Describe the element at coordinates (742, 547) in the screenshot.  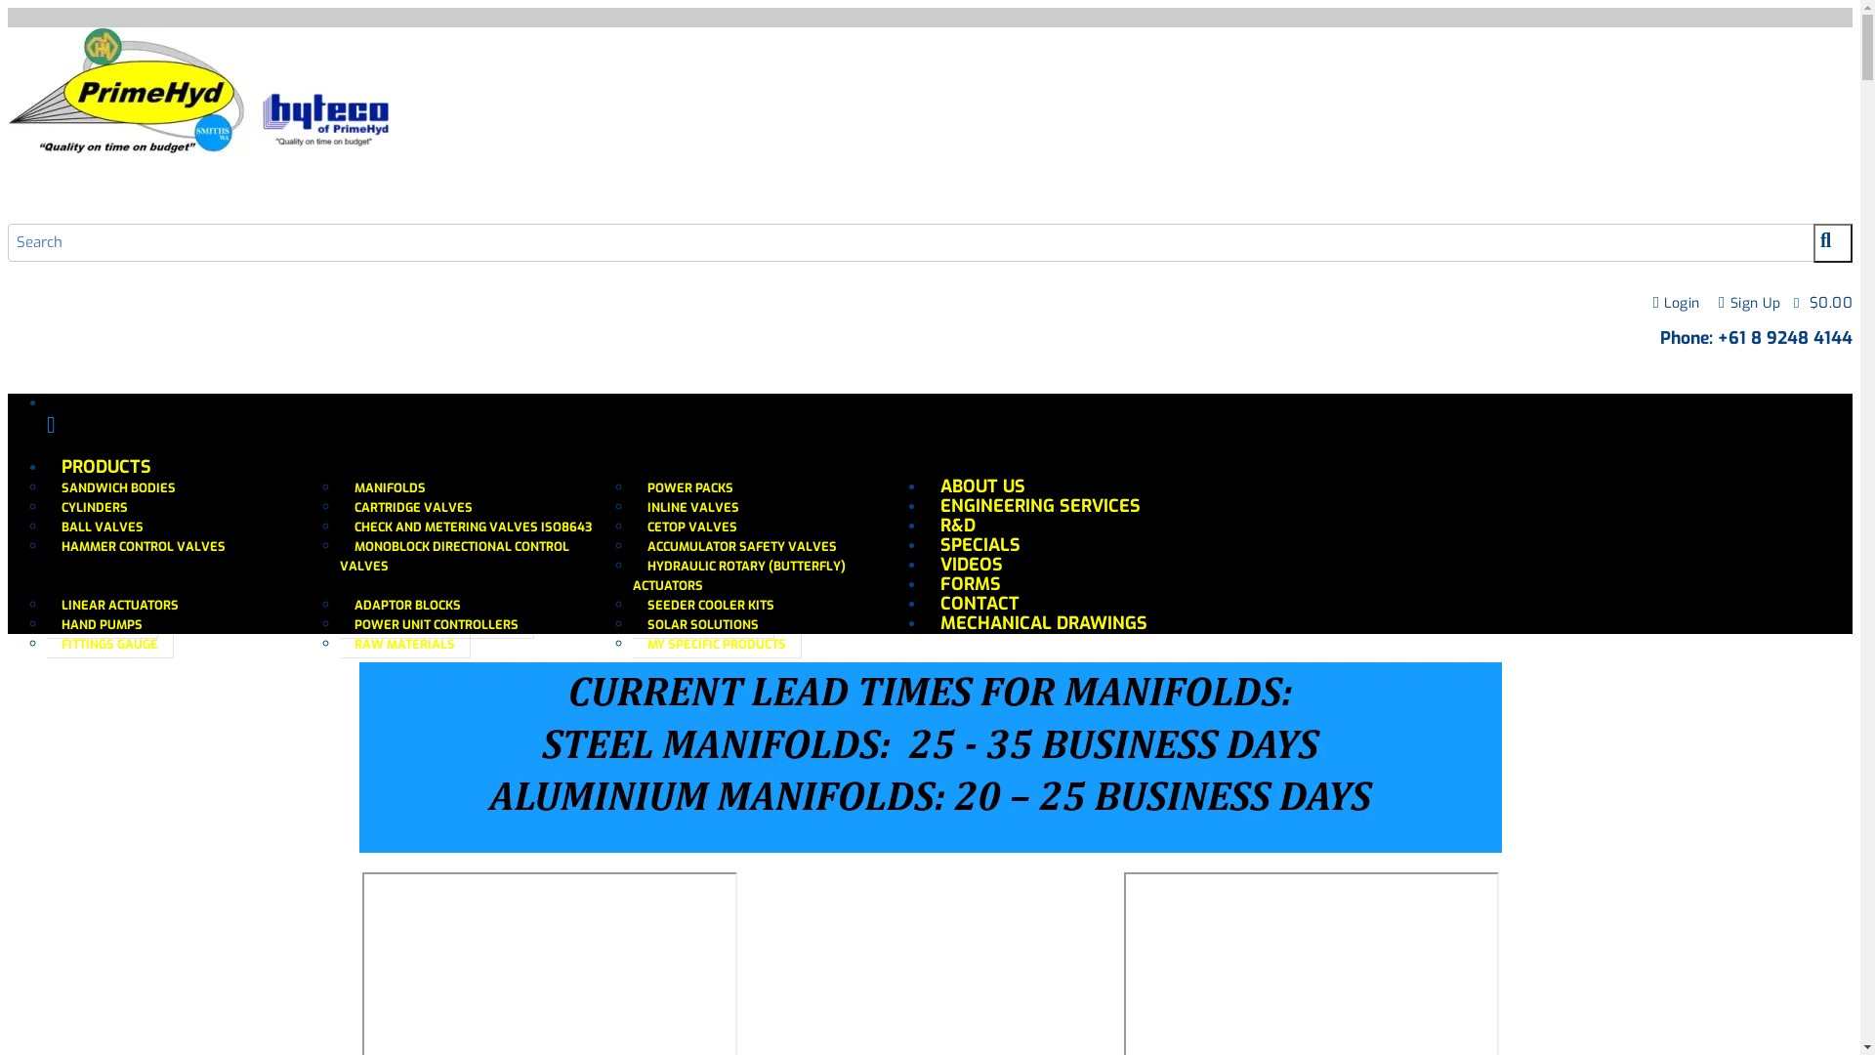
I see `ACCUMULATOR SAFETY VALVES` at that location.